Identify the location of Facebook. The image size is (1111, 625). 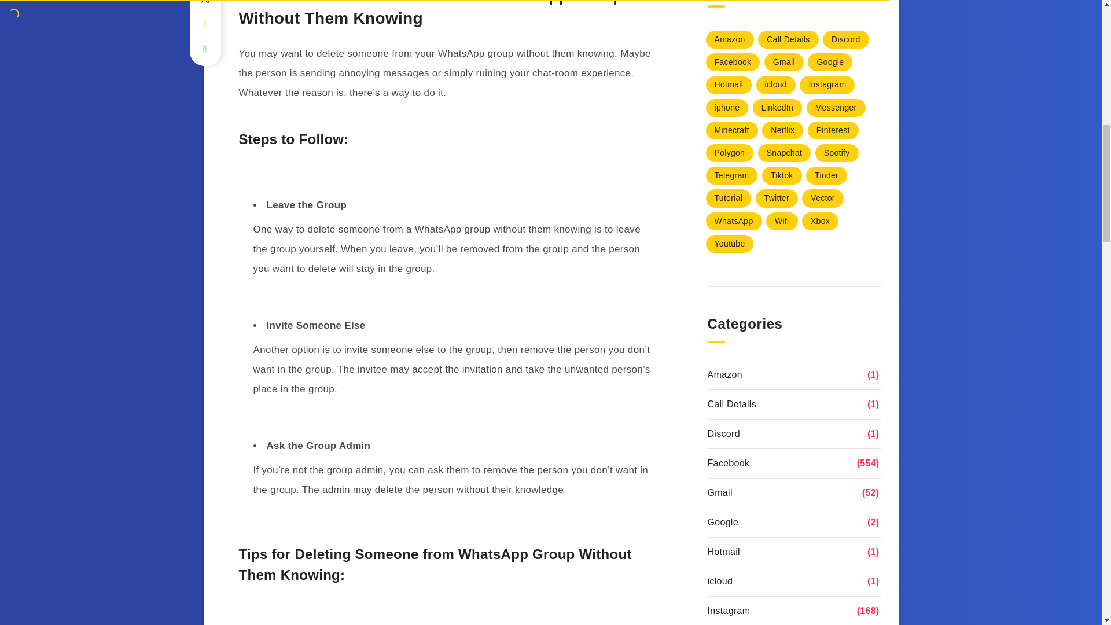
(733, 62).